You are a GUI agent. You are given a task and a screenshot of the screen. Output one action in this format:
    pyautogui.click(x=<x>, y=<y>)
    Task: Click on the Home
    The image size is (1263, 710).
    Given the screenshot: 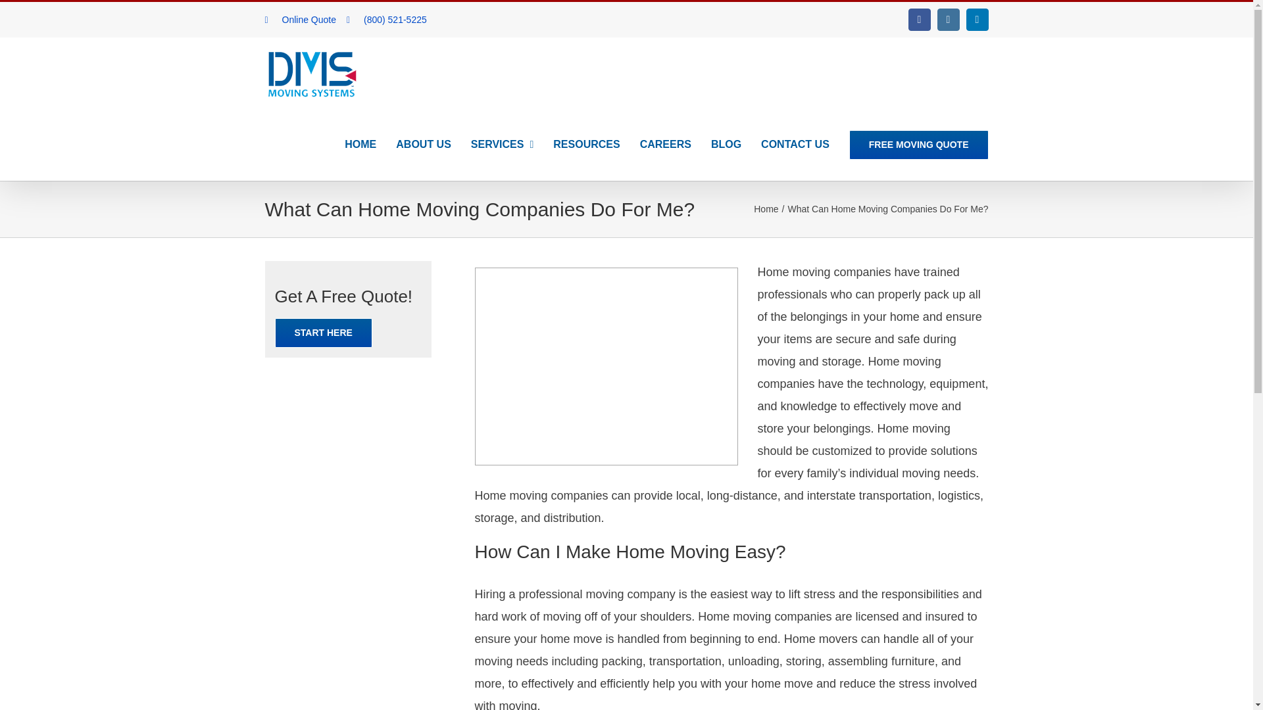 What is the action you would take?
    pyautogui.click(x=766, y=209)
    